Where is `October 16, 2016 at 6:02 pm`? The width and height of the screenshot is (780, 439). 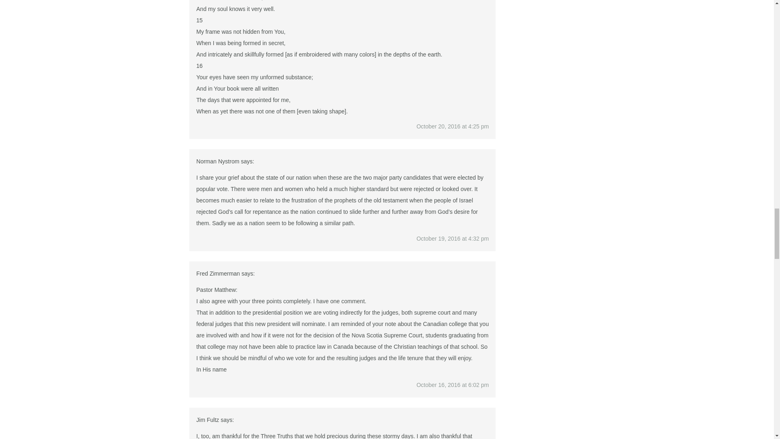 October 16, 2016 at 6:02 pm is located at coordinates (453, 385).